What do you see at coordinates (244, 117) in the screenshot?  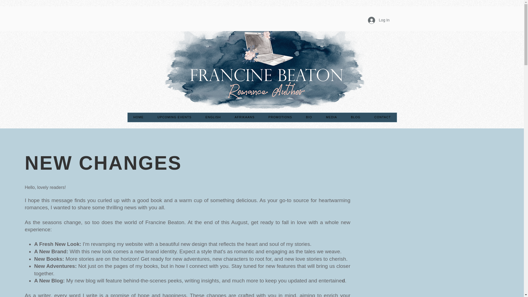 I see `AFRIKAANS` at bounding box center [244, 117].